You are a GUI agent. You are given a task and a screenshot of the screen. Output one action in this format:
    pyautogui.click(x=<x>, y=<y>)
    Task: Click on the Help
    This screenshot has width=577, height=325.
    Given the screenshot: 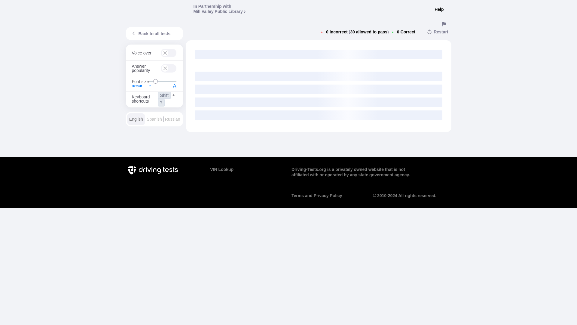 What is the action you would take?
    pyautogui.click(x=219, y=9)
    